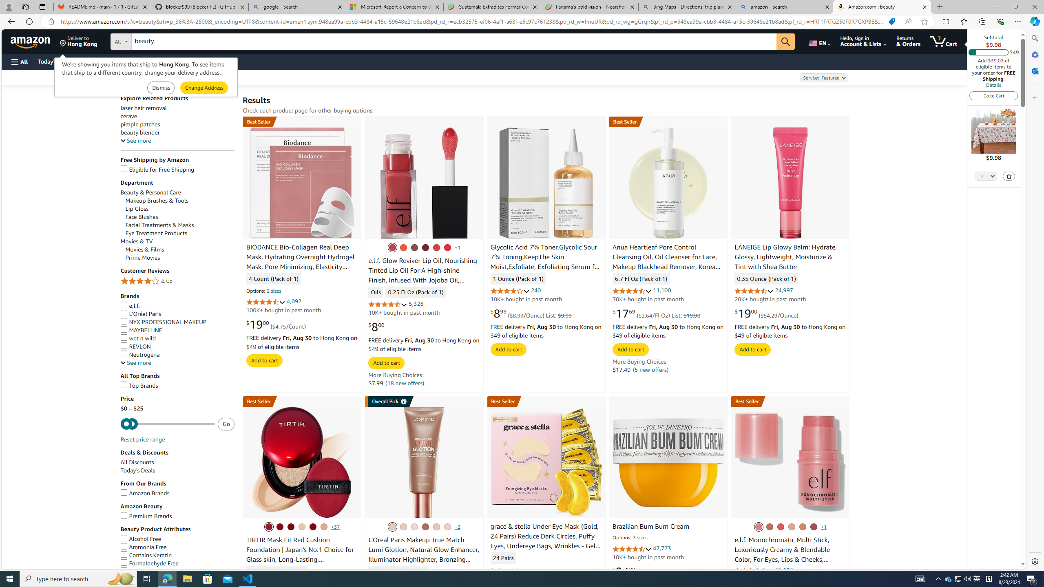  I want to click on Registry, so click(147, 61).